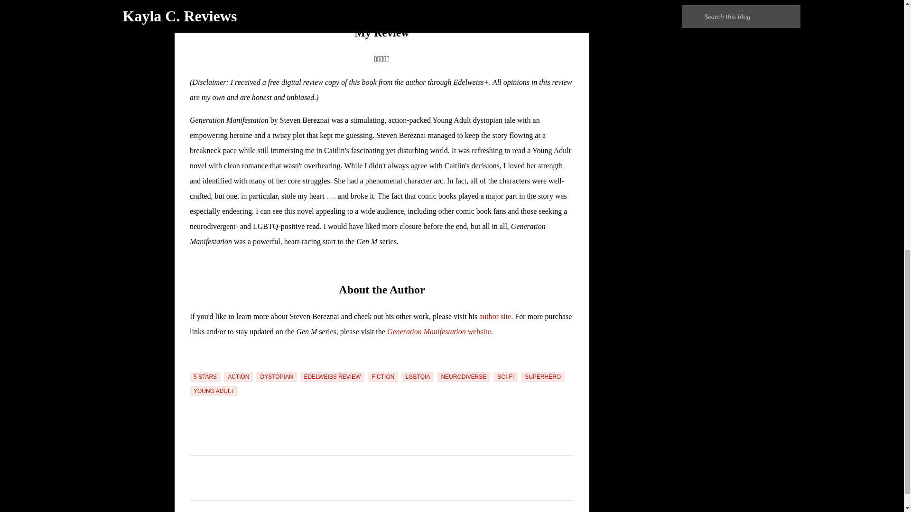  Describe the element at coordinates (333, 376) in the screenshot. I see `EDELWEISS REVIEW` at that location.